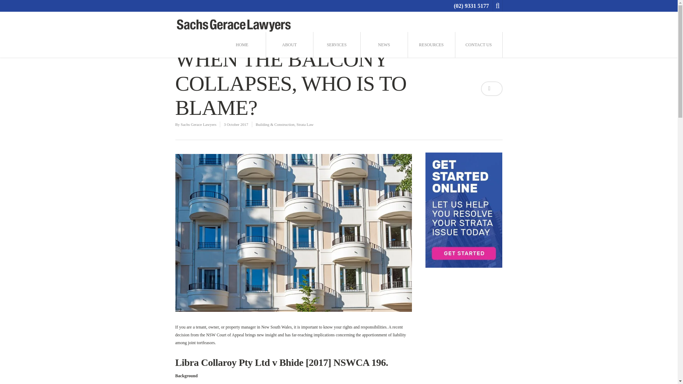 Image resolution: width=683 pixels, height=384 pixels. I want to click on NEWS, so click(383, 45).